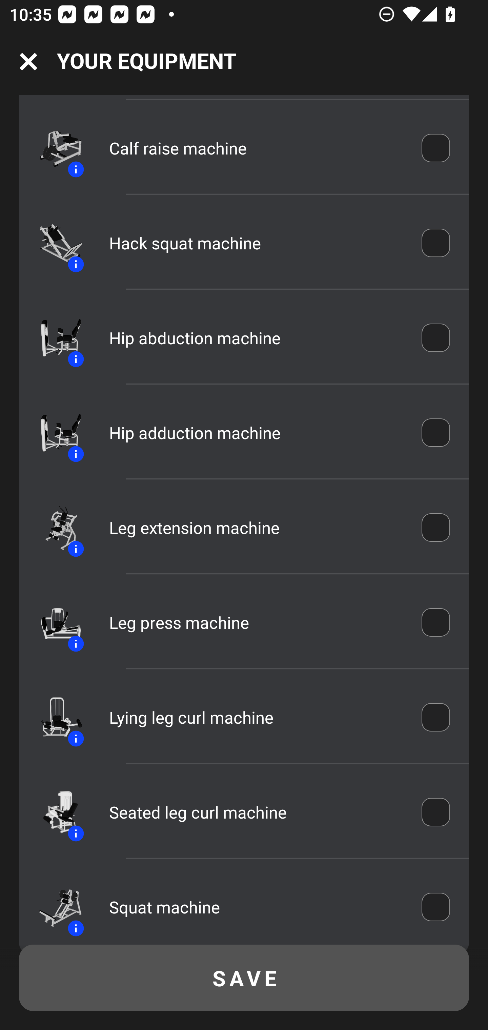 The width and height of the screenshot is (488, 1030). What do you see at coordinates (256, 338) in the screenshot?
I see `Hip abduction machine` at bounding box center [256, 338].